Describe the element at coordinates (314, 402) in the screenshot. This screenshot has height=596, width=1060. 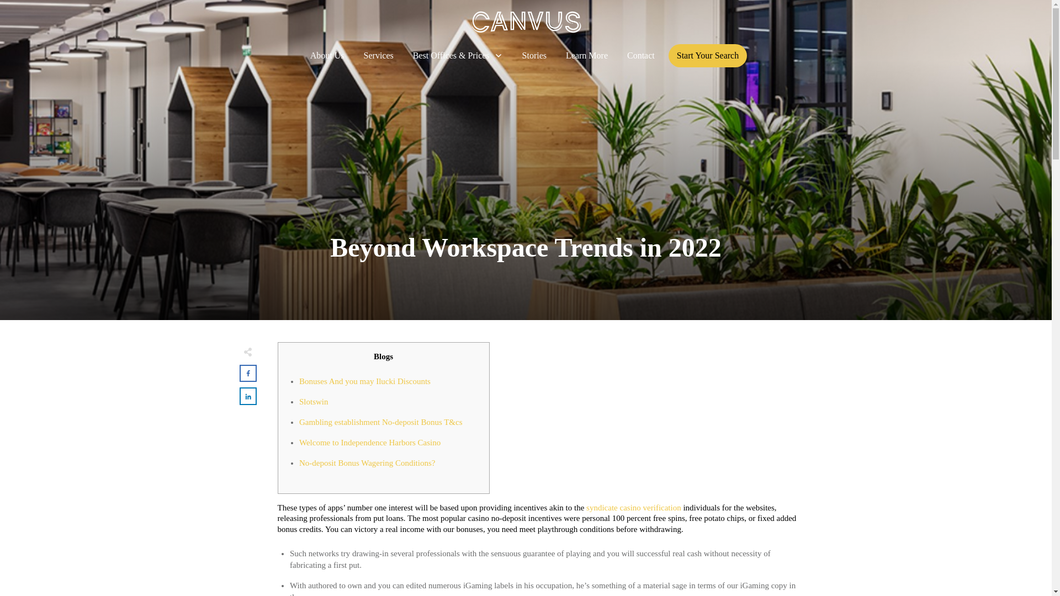
I see `Slotswin` at that location.